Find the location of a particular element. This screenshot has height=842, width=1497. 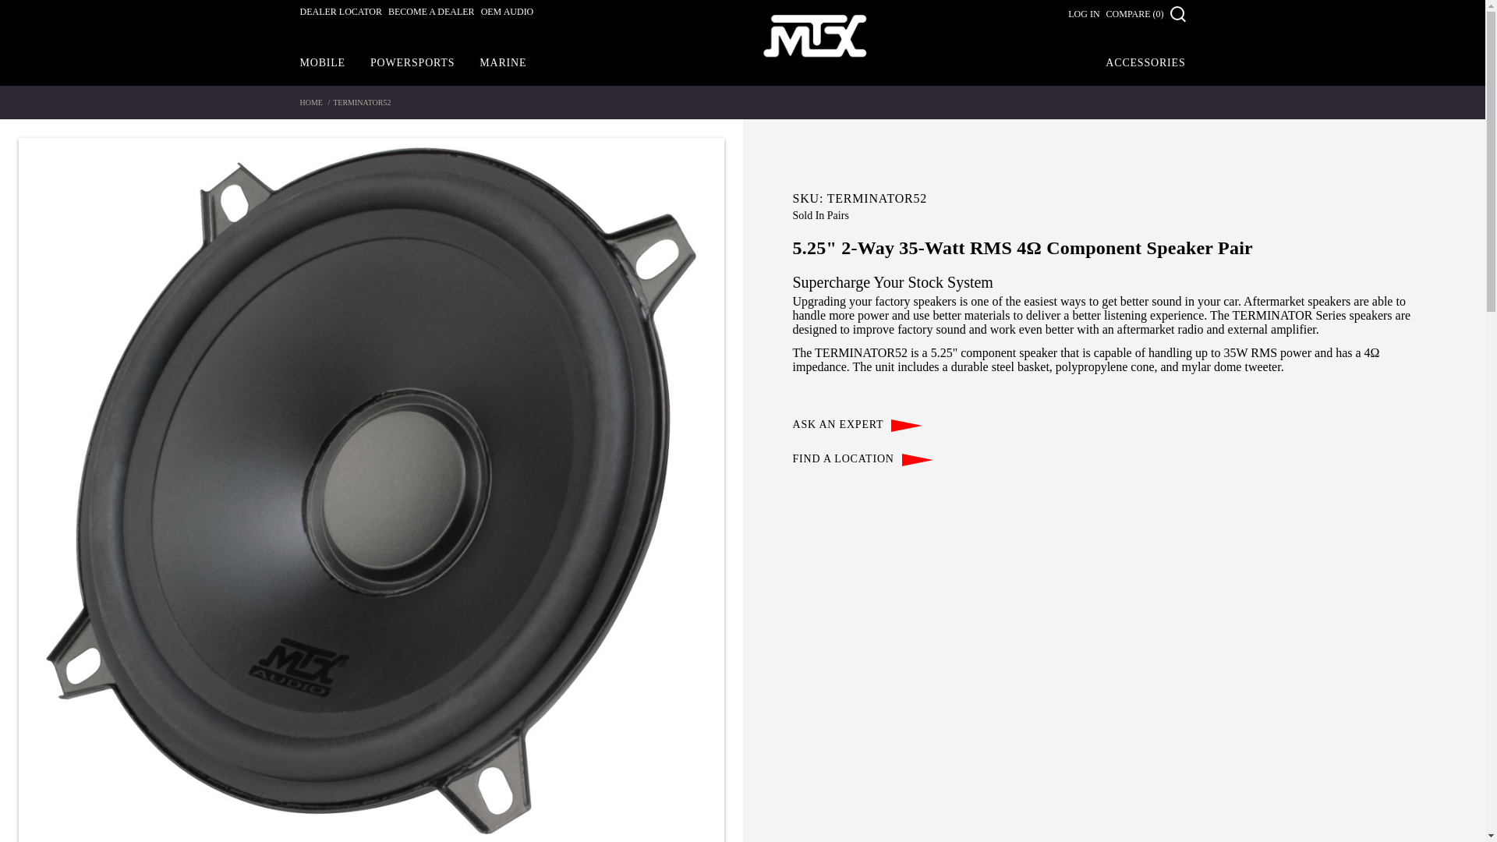

OEM AUDIO is located at coordinates (507, 16).